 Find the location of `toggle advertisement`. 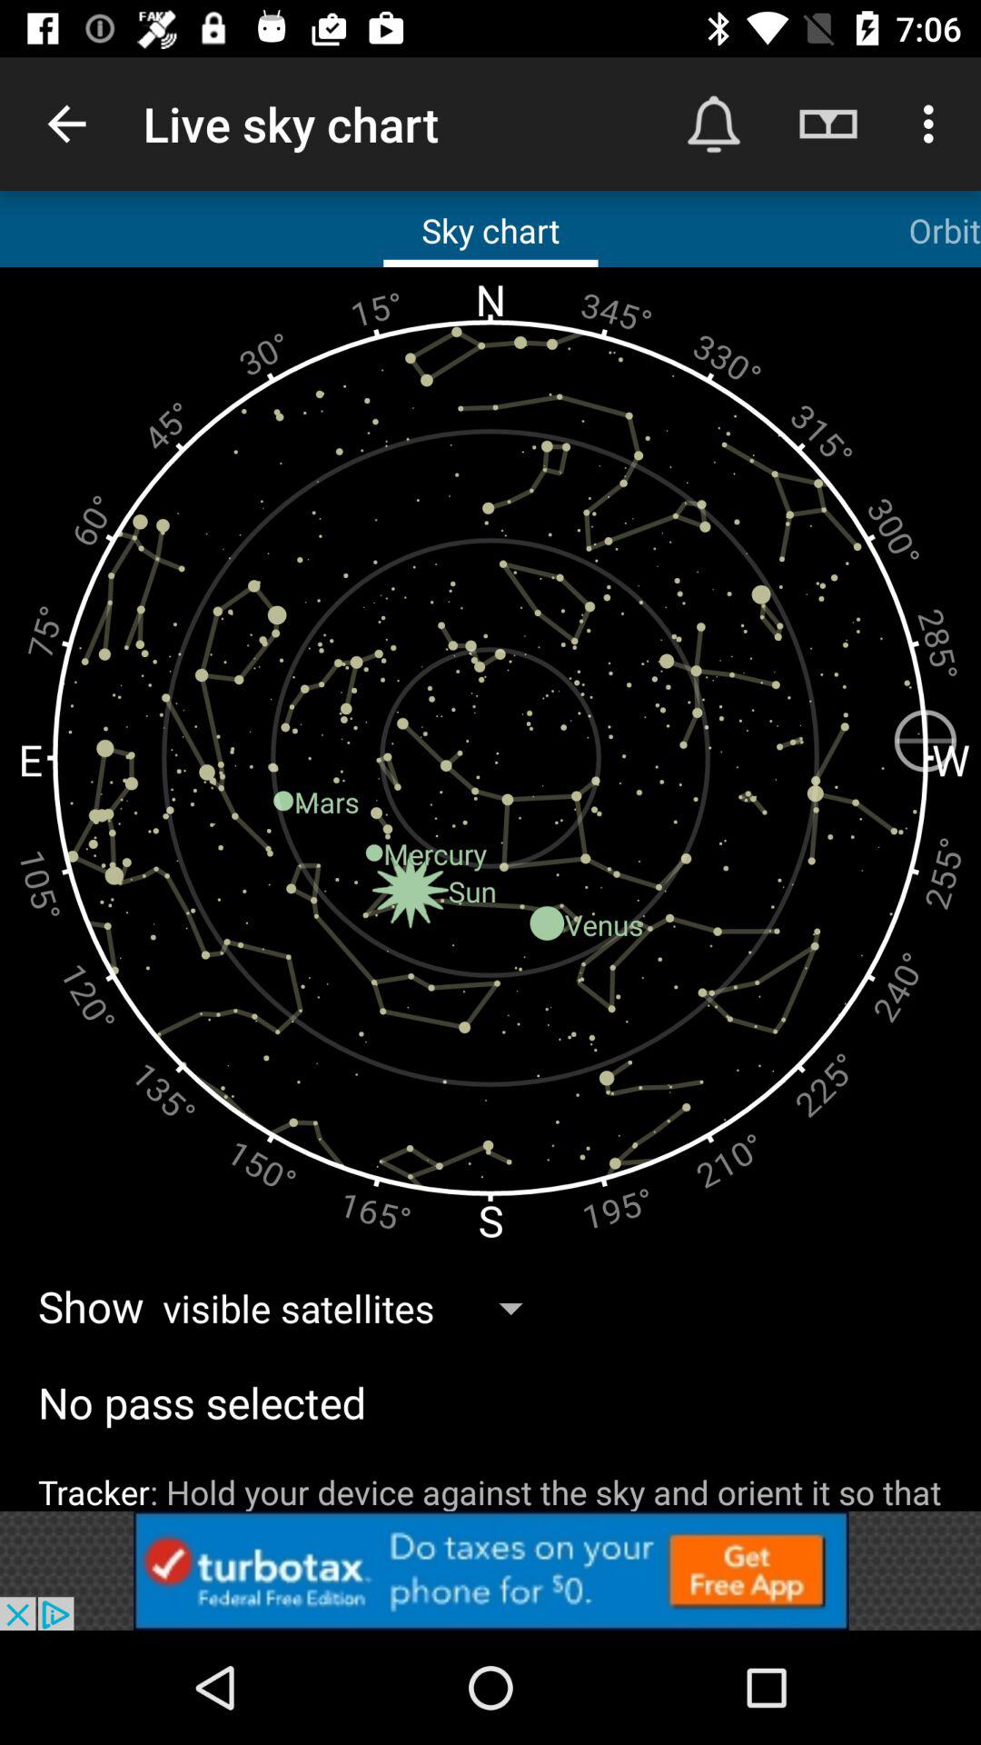

toggle advertisement is located at coordinates (490, 1570).